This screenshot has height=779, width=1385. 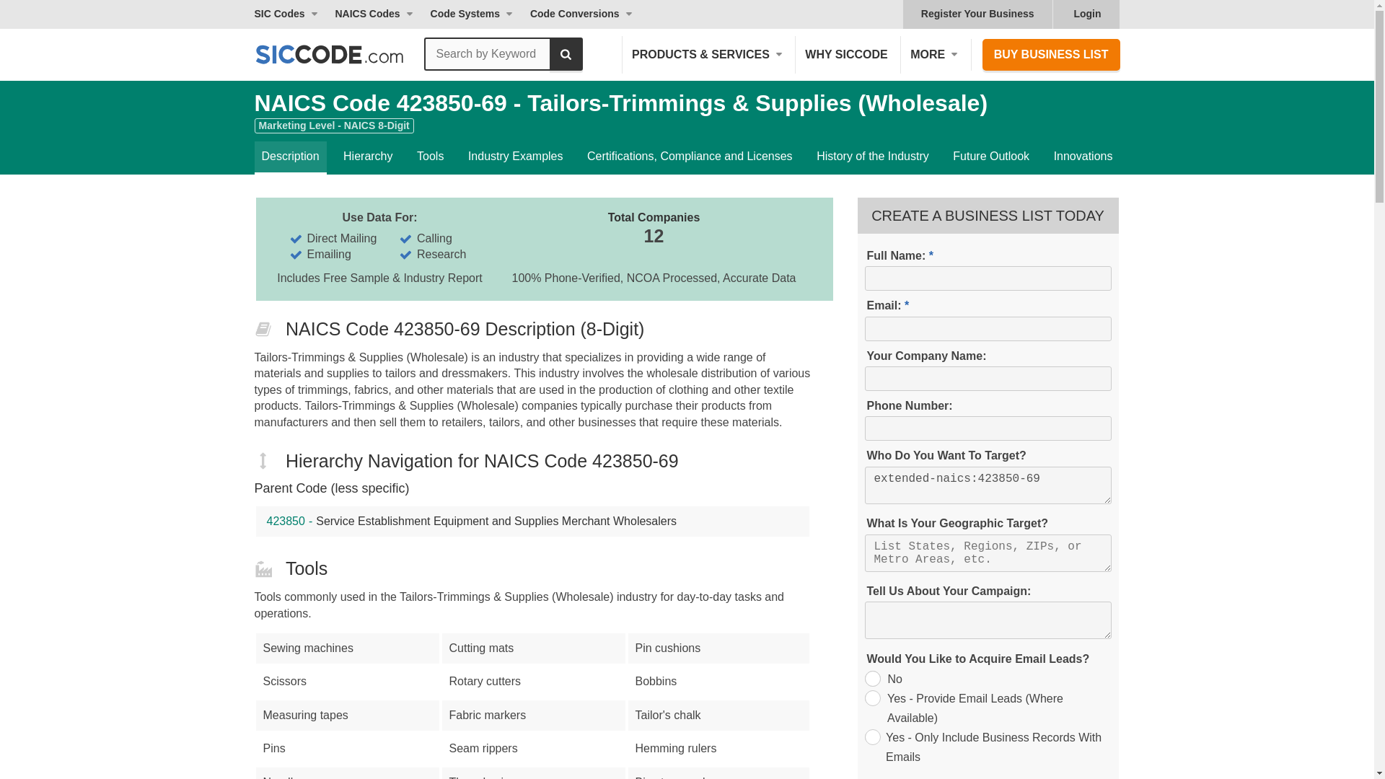 What do you see at coordinates (871, 697) in the screenshot?
I see `Yes, where available` at bounding box center [871, 697].